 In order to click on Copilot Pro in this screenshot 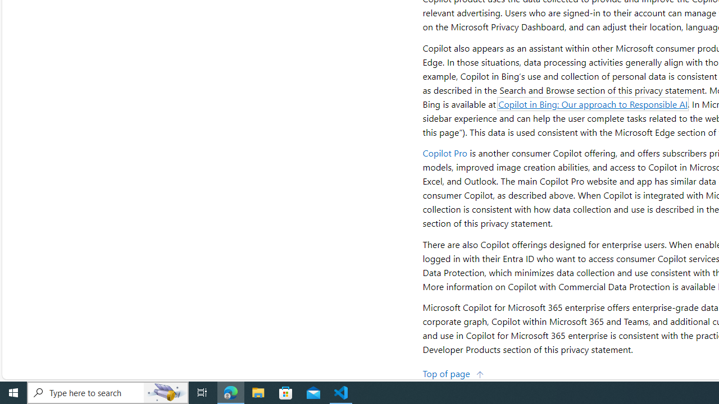, I will do `click(445, 153)`.